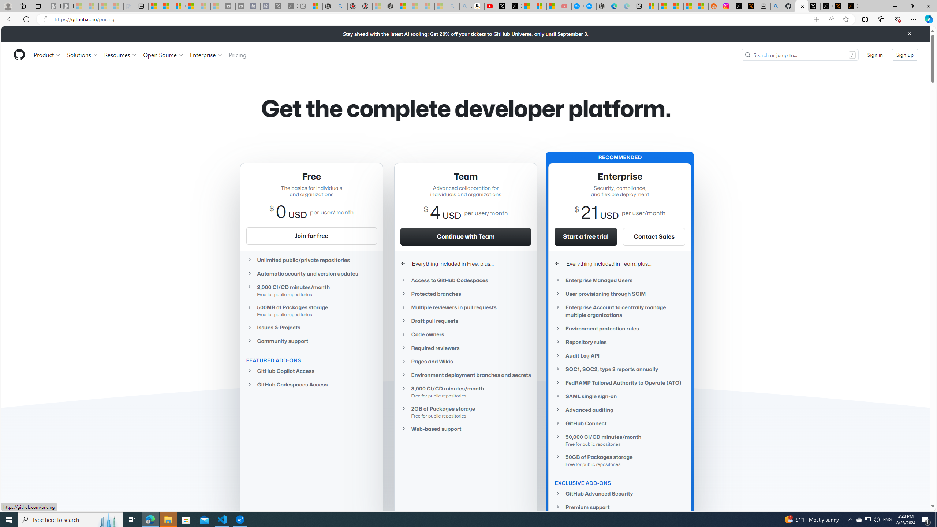 Image resolution: width=937 pixels, height=527 pixels. What do you see at coordinates (466, 392) in the screenshot?
I see `3,000 CI/CD minutes/month Free for public repositories` at bounding box center [466, 392].